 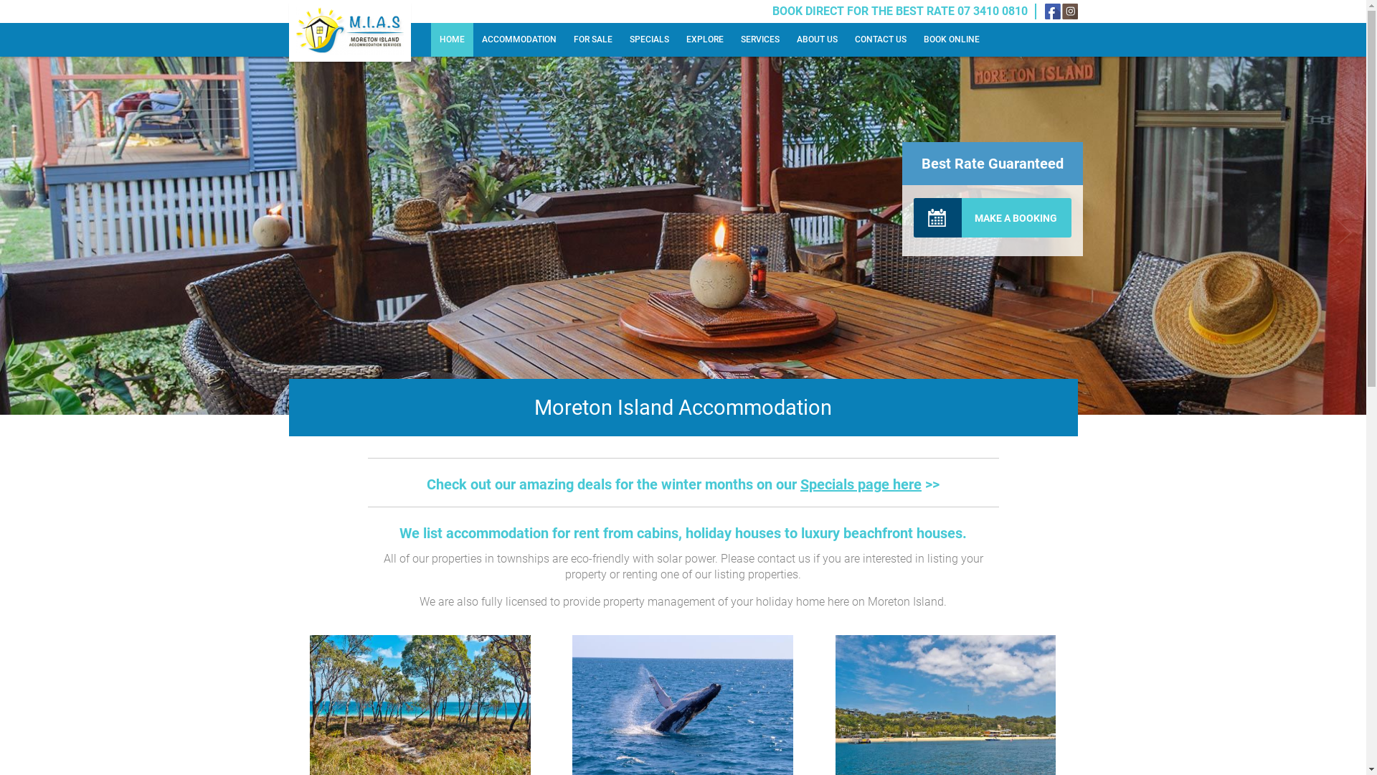 What do you see at coordinates (452, 40) in the screenshot?
I see `HOME` at bounding box center [452, 40].